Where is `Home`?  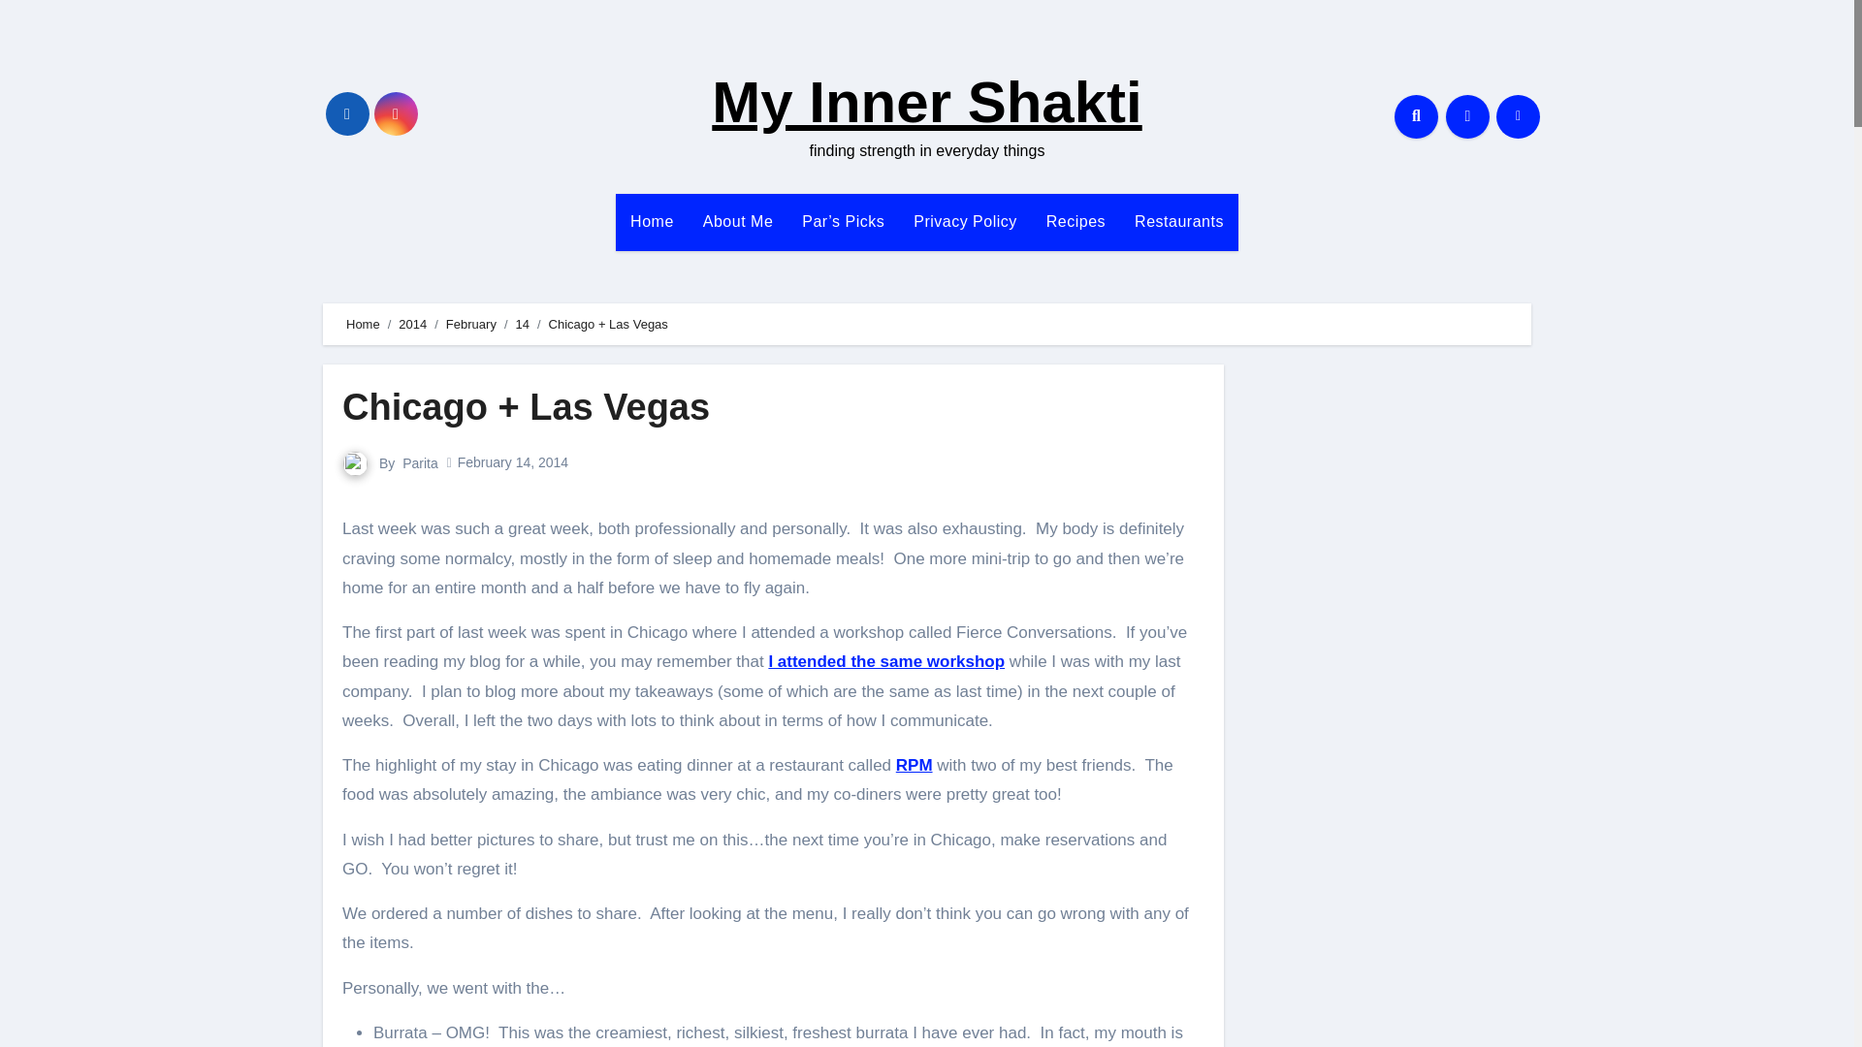
Home is located at coordinates (363, 324).